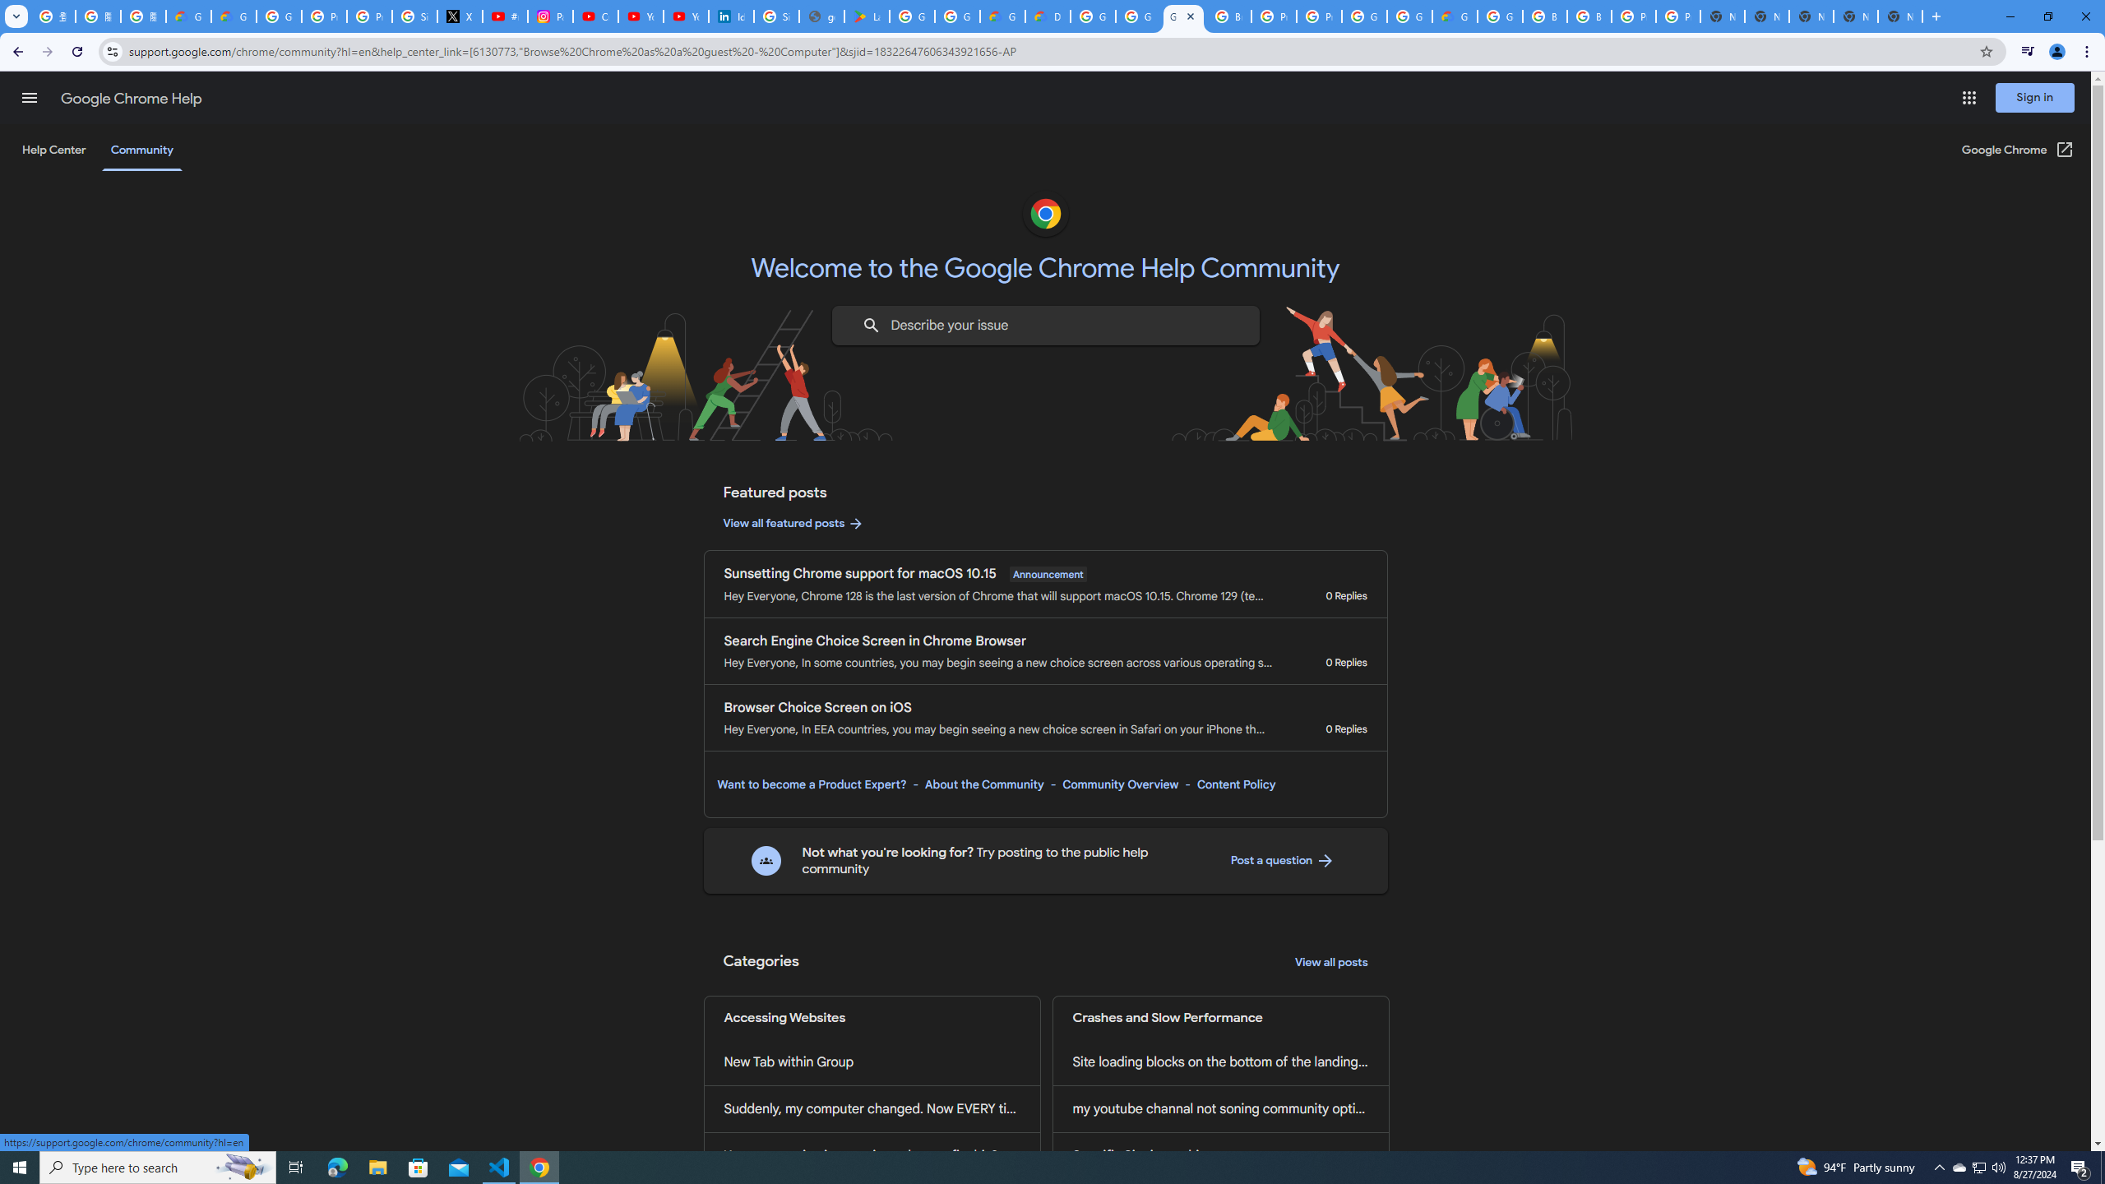 This screenshot has width=2105, height=1184. Describe the element at coordinates (141, 150) in the screenshot. I see `Community` at that location.